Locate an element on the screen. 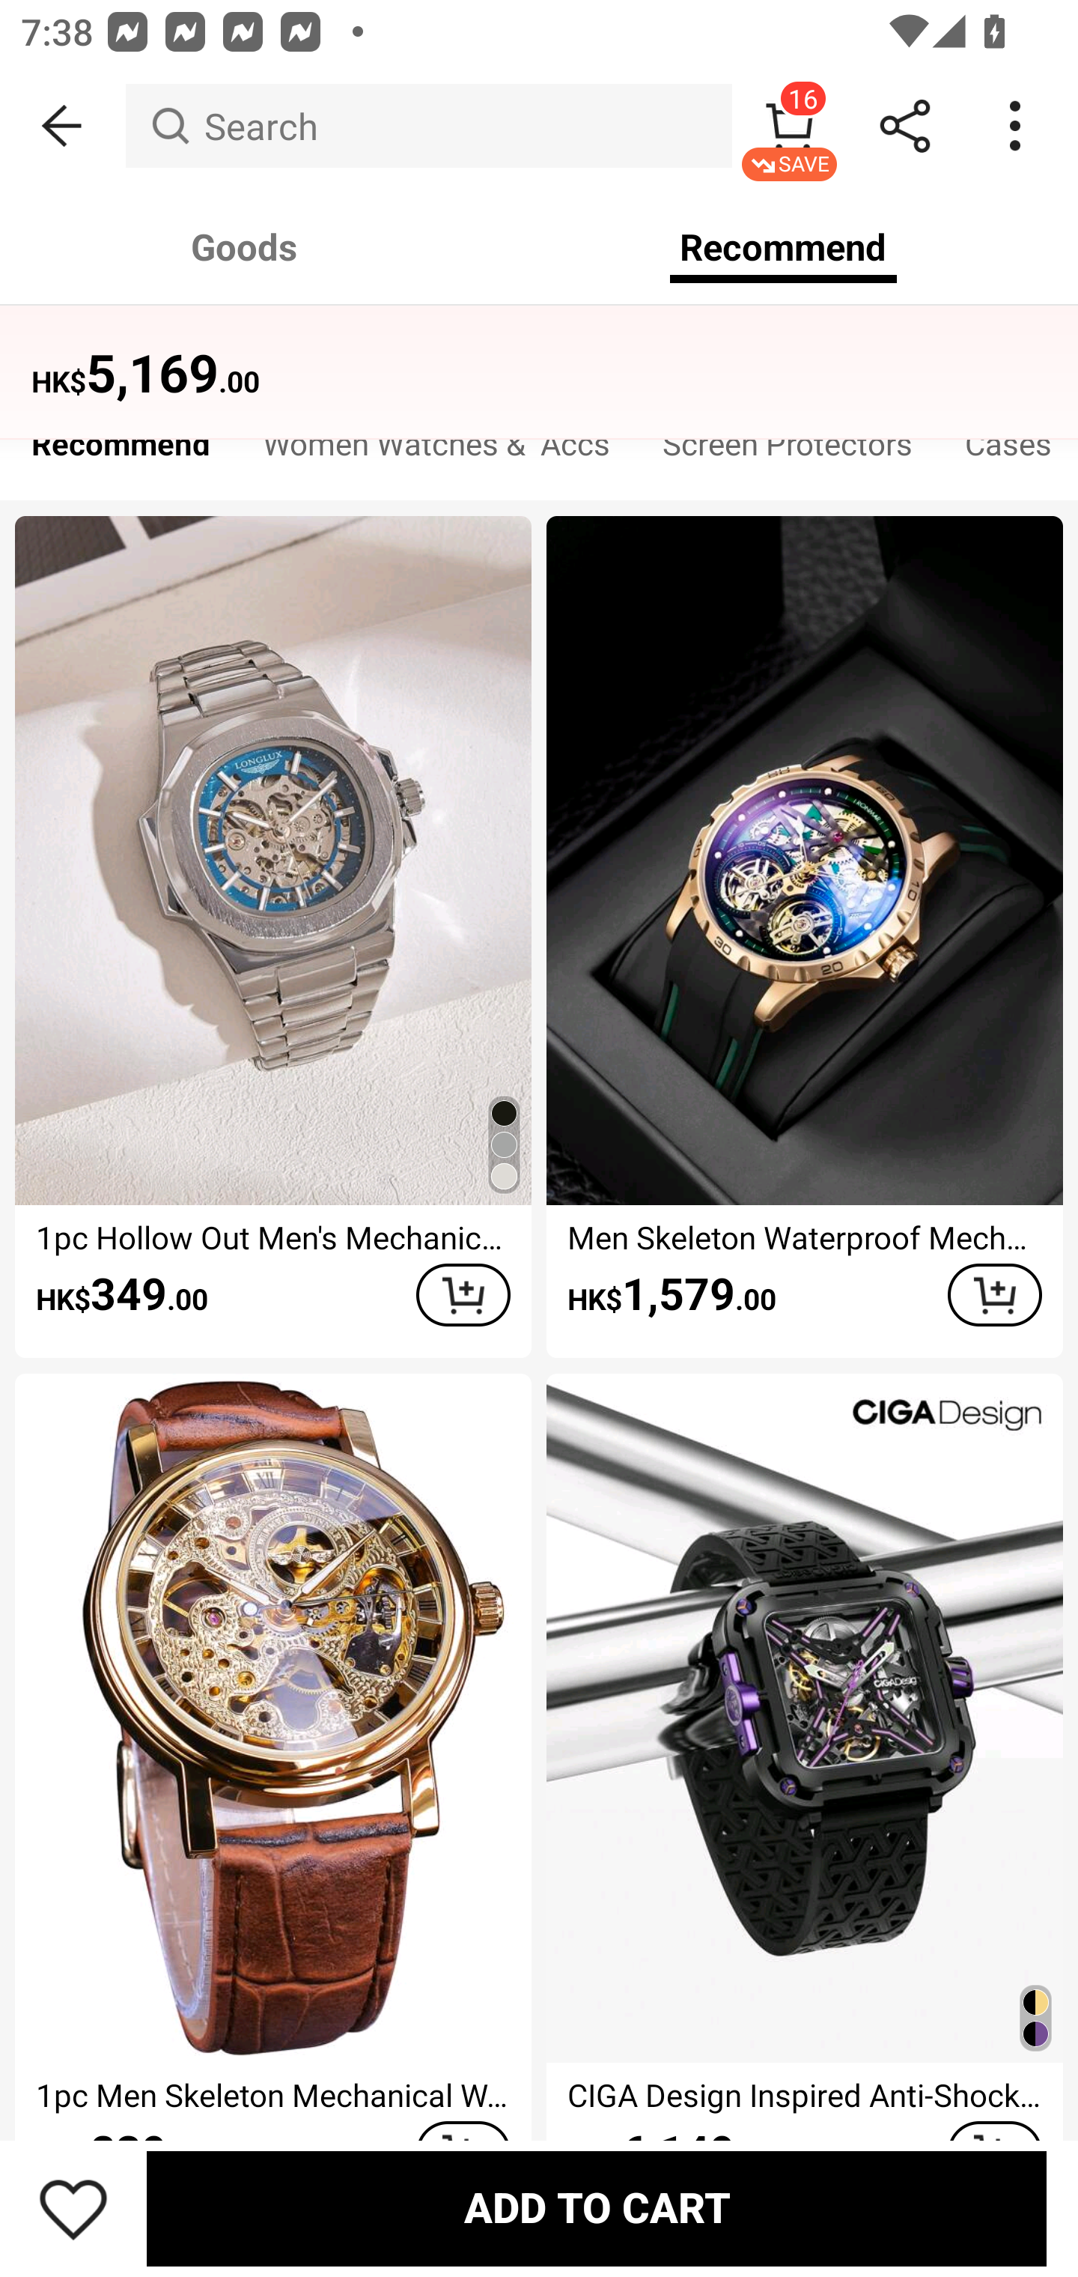  Recommend is located at coordinates (121, 451).